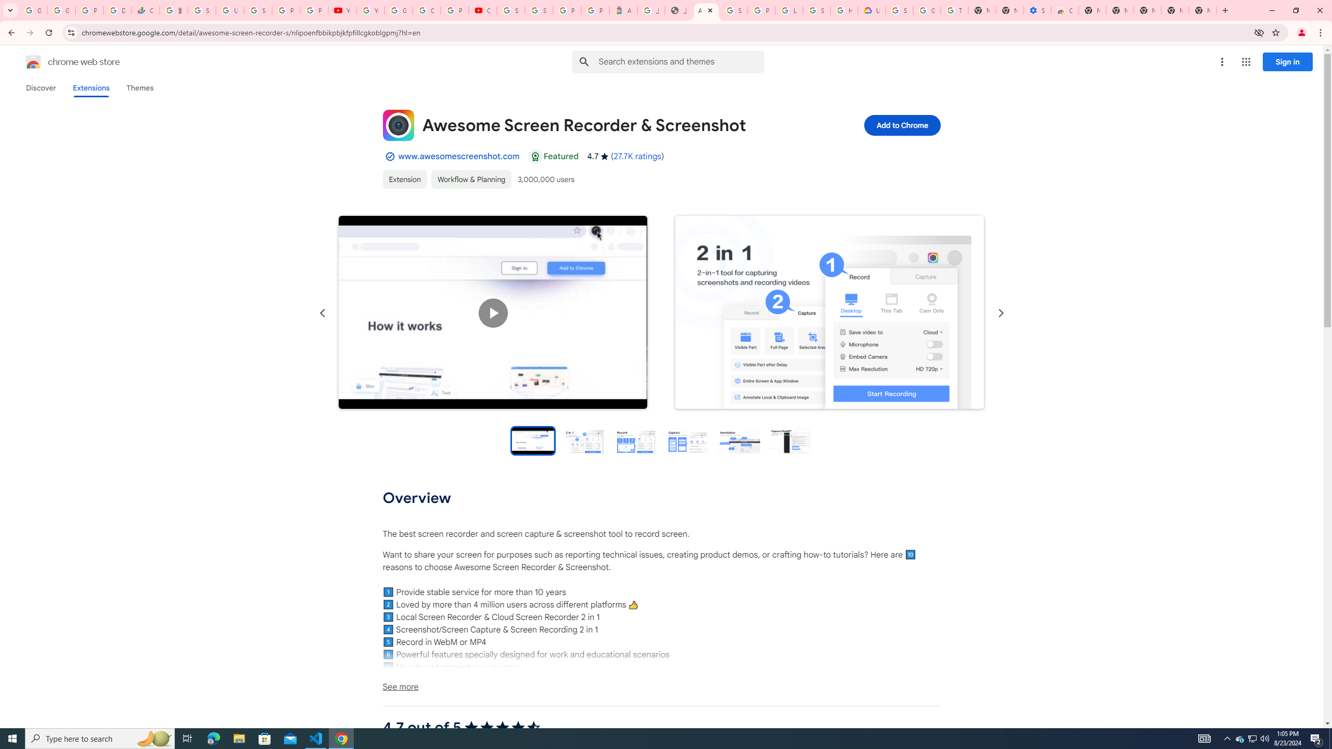 The width and height of the screenshot is (1332, 749). I want to click on Item logo image for Awesome Screen Recorder & Screenshot, so click(398, 125).